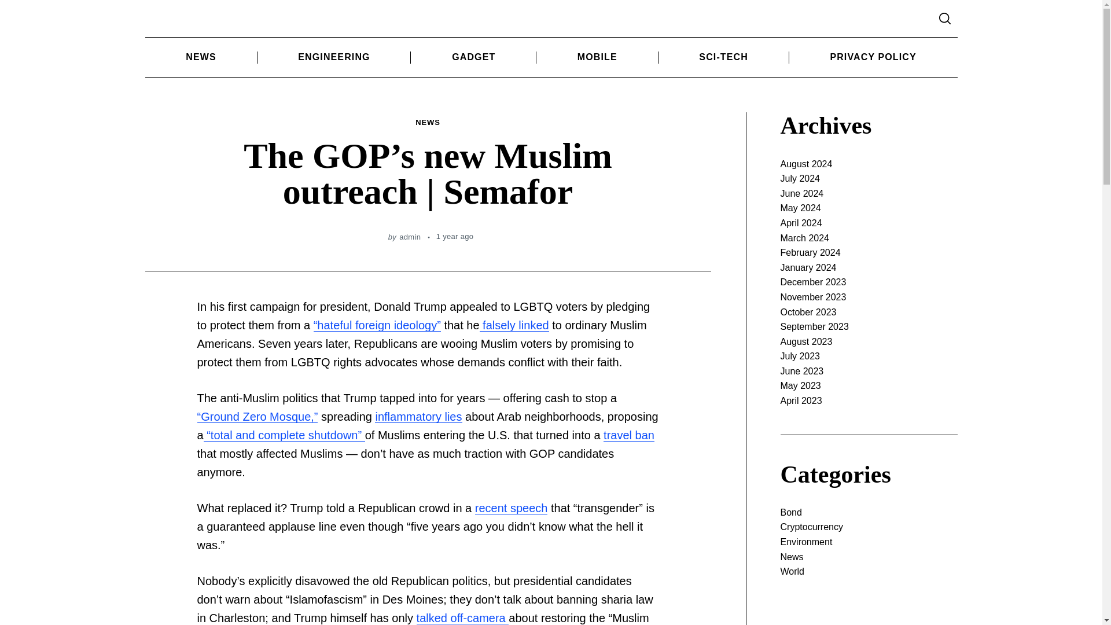 This screenshot has height=625, width=1111. Describe the element at coordinates (628, 435) in the screenshot. I see `travel ban` at that location.